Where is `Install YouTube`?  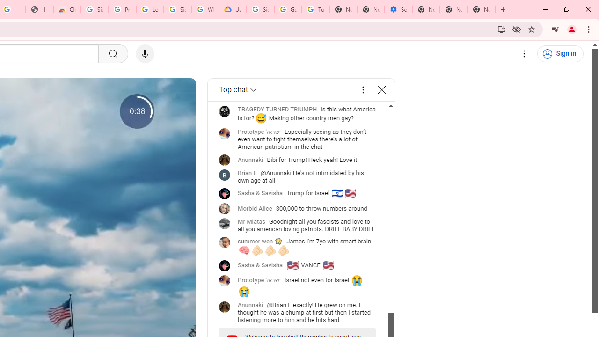
Install YouTube is located at coordinates (502, 29).